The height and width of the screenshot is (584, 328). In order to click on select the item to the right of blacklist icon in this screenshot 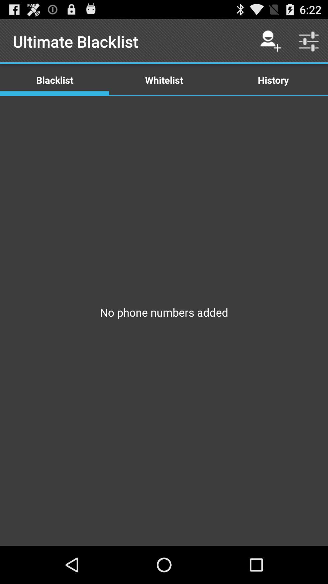, I will do `click(164, 80)`.